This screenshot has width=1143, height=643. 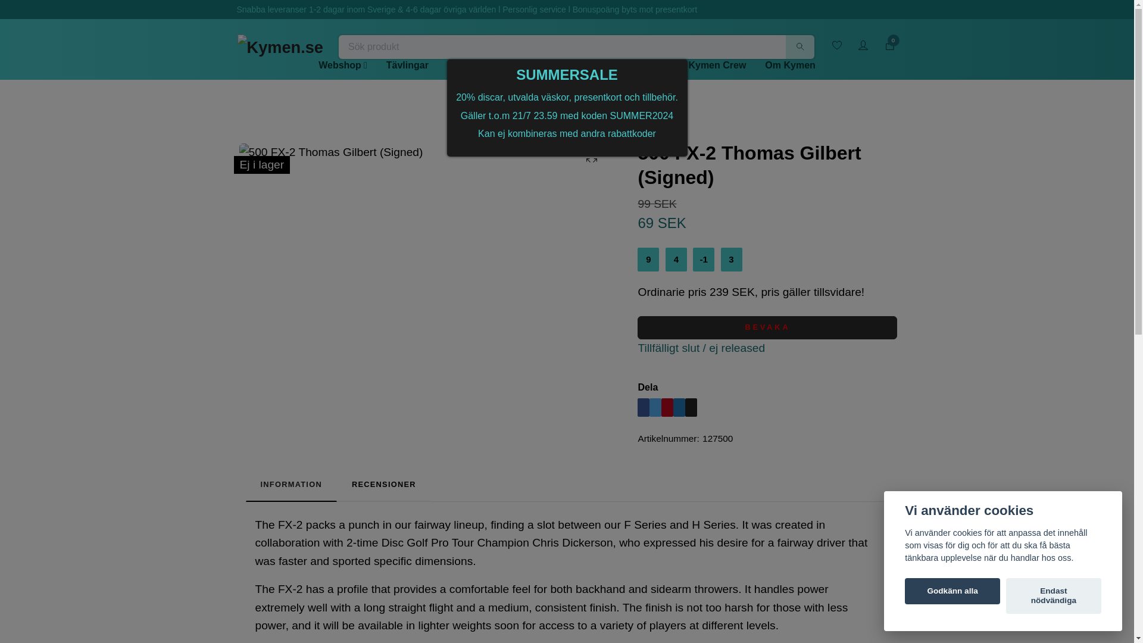 I want to click on Sponsring, so click(x=586, y=65).